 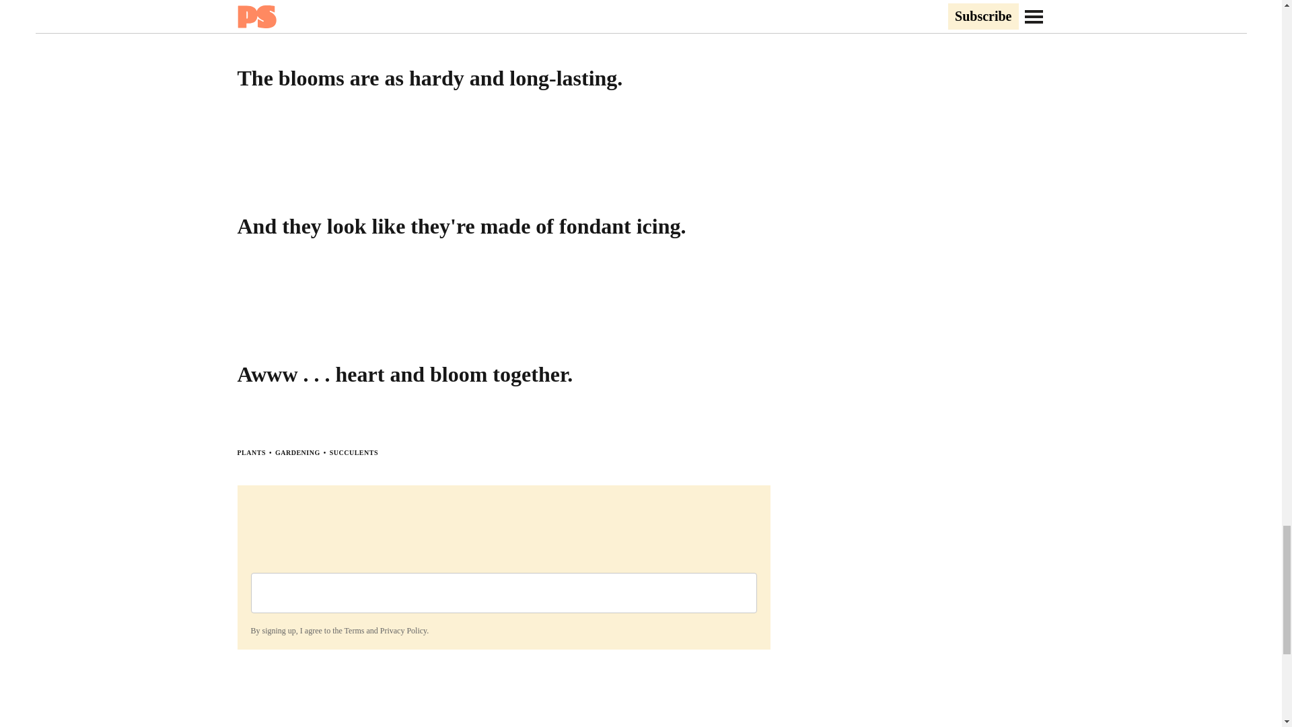 I want to click on Privacy Policy., so click(x=404, y=630).